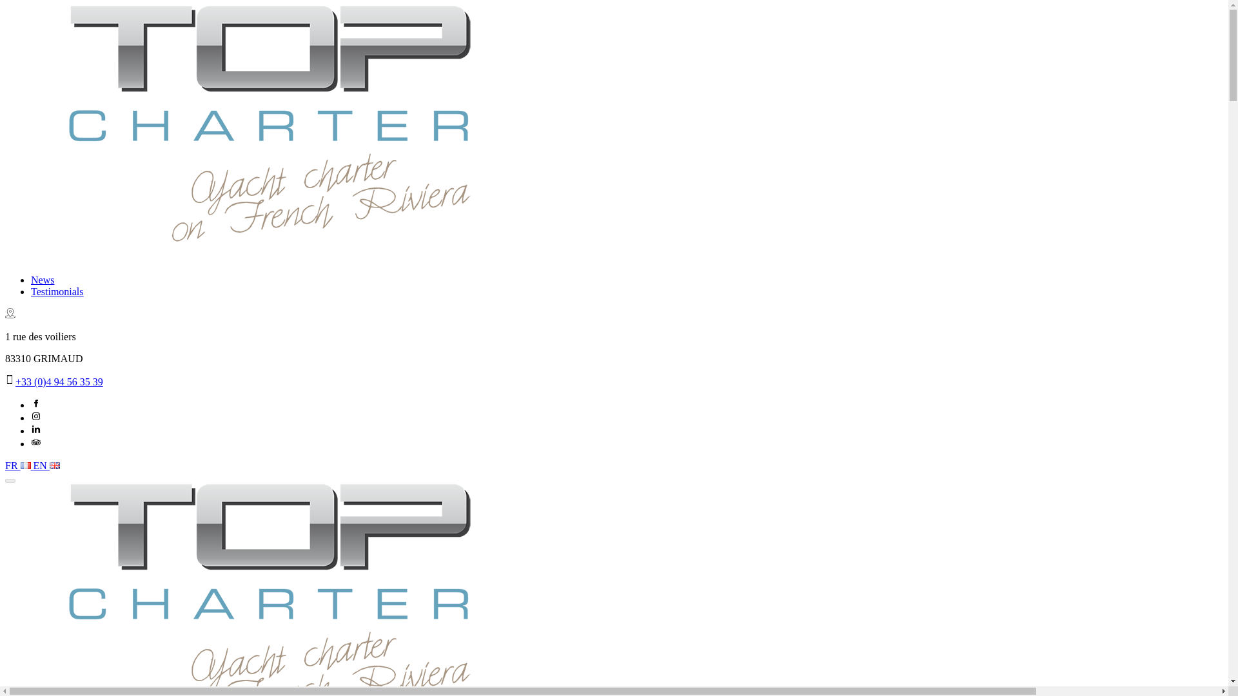 The image size is (1238, 696). Describe the element at coordinates (19, 465) in the screenshot. I see `FR` at that location.